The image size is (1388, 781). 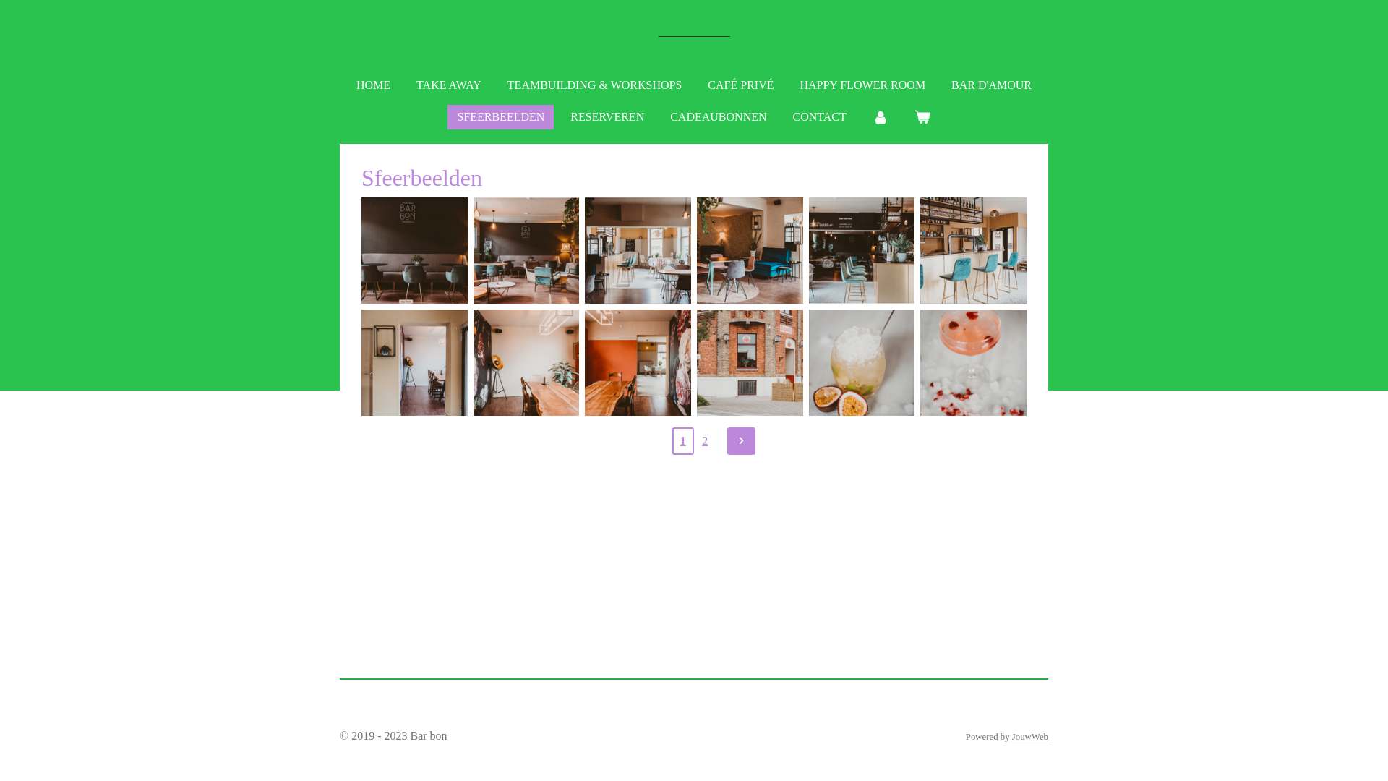 What do you see at coordinates (705, 441) in the screenshot?
I see `2` at bounding box center [705, 441].